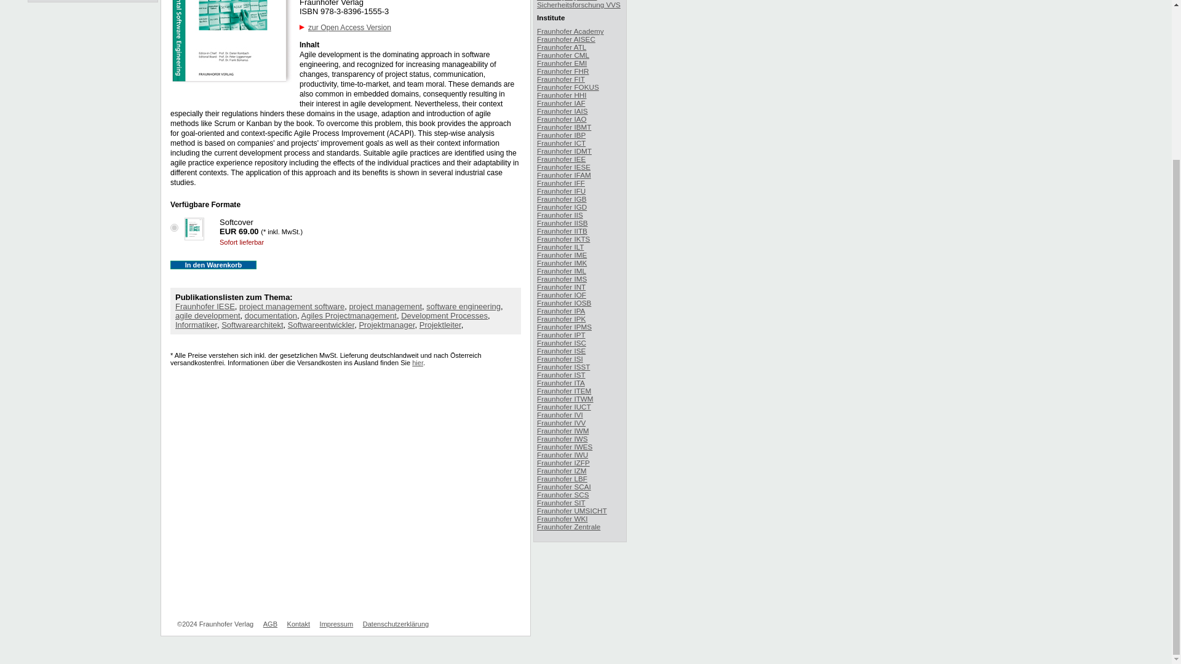  What do you see at coordinates (213, 265) in the screenshot?
I see `In den Warenkorb` at bounding box center [213, 265].